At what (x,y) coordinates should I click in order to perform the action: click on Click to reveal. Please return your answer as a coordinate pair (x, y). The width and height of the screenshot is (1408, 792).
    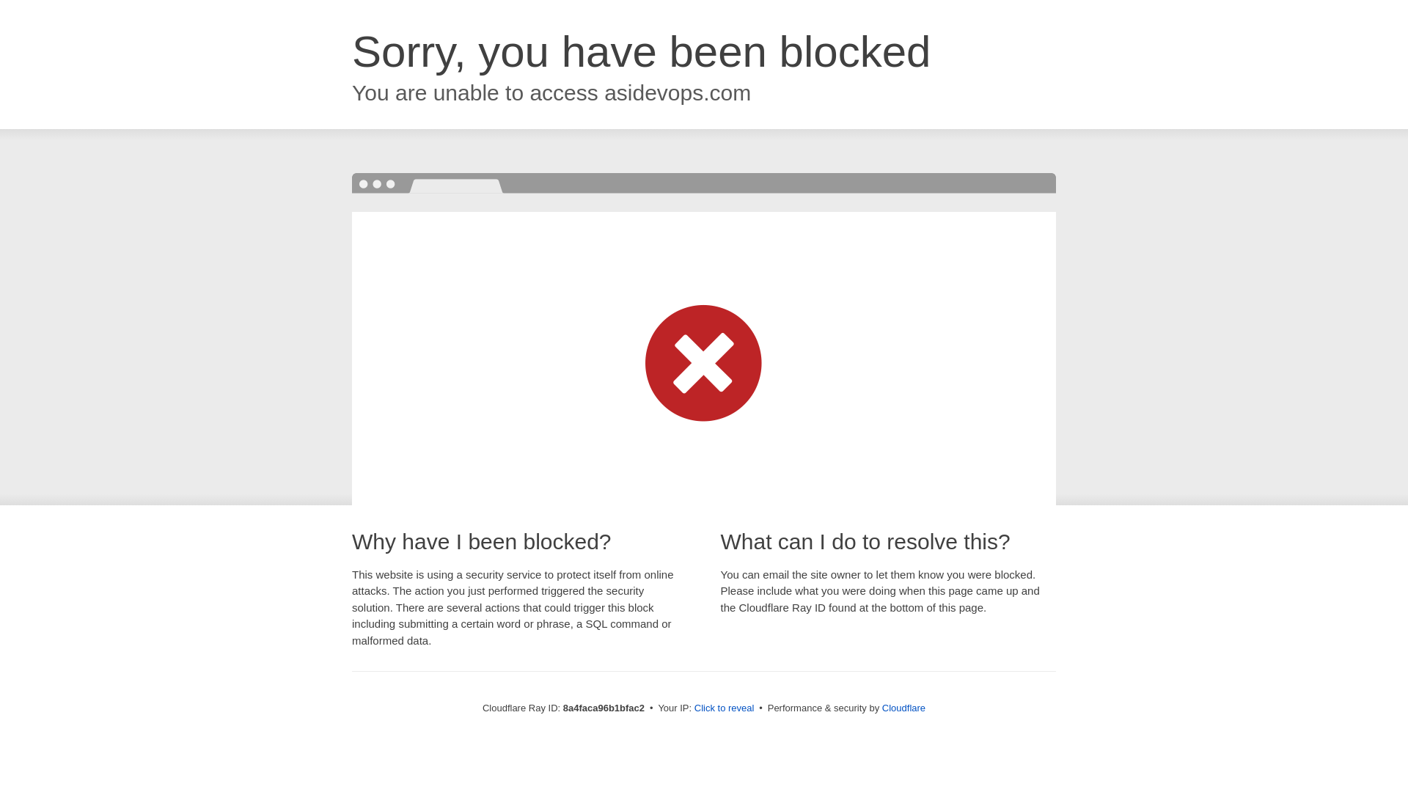
    Looking at the image, I should click on (725, 708).